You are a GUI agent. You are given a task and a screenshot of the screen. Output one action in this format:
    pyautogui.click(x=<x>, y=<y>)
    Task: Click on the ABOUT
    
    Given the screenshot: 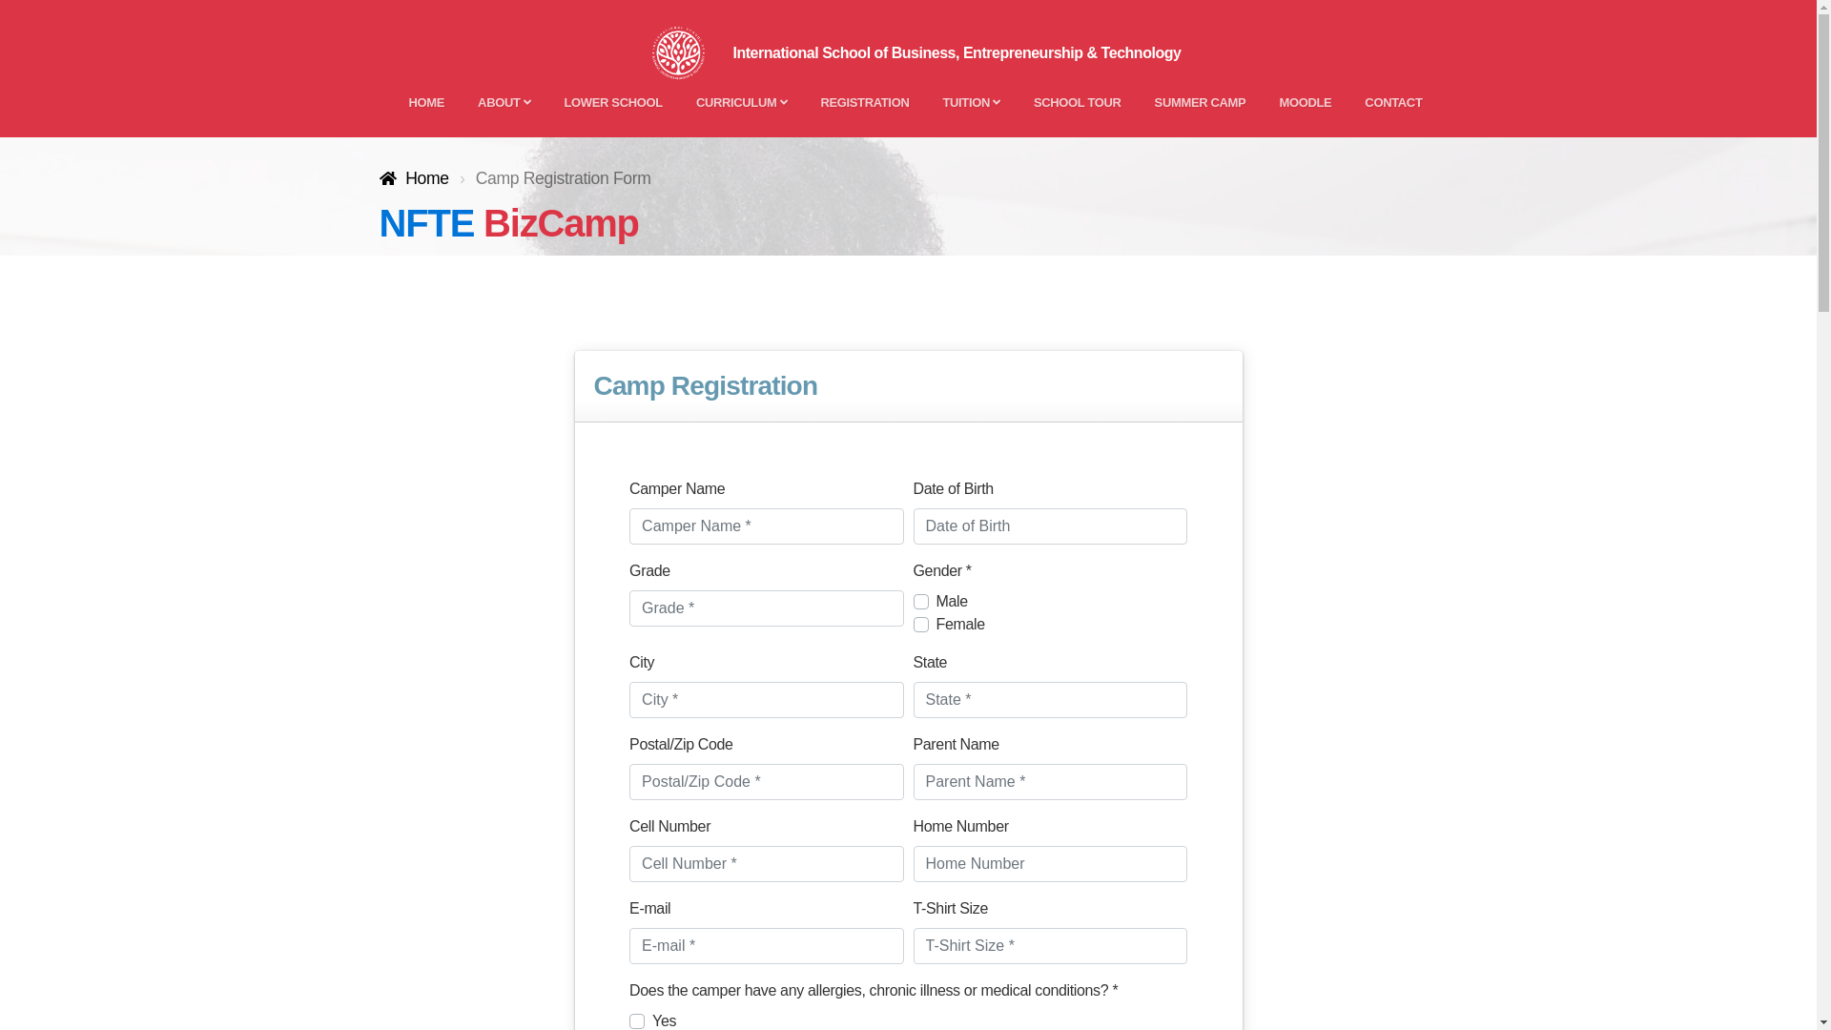 What is the action you would take?
    pyautogui.click(x=504, y=103)
    